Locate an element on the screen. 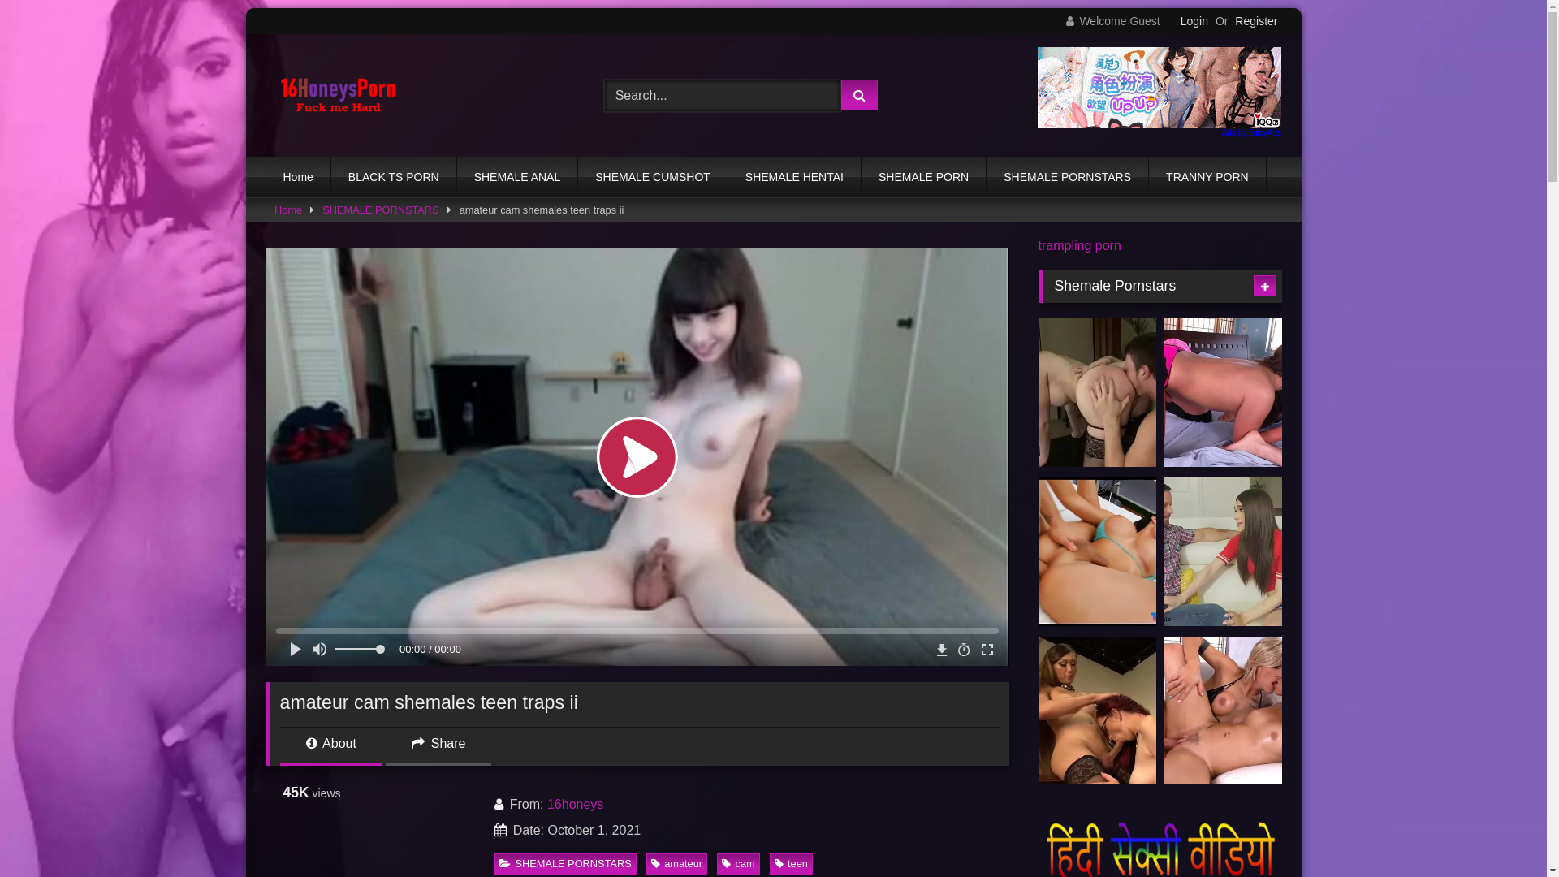 The width and height of the screenshot is (1559, 877). TS Nina Lawless Having Sex With A Black Girl is located at coordinates (1223, 711).